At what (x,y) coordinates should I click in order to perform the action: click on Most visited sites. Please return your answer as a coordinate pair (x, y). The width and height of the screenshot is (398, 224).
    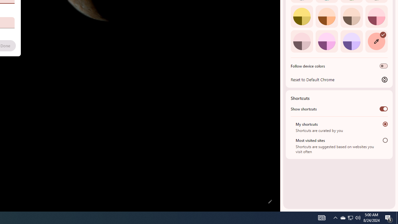
    Looking at the image, I should click on (385, 140).